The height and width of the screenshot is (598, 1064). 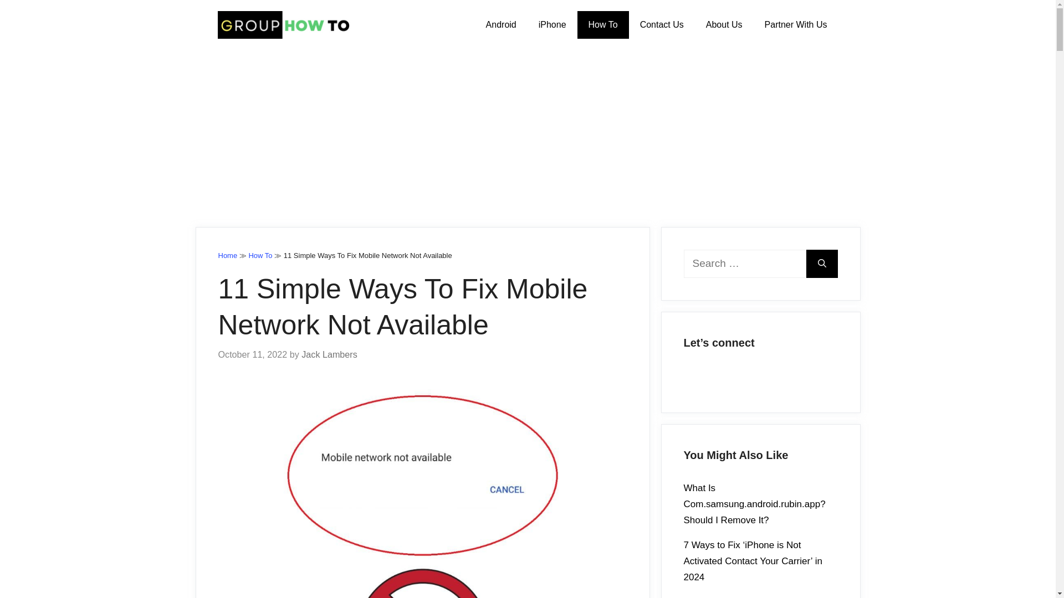 What do you see at coordinates (662, 25) in the screenshot?
I see `Contact Us` at bounding box center [662, 25].